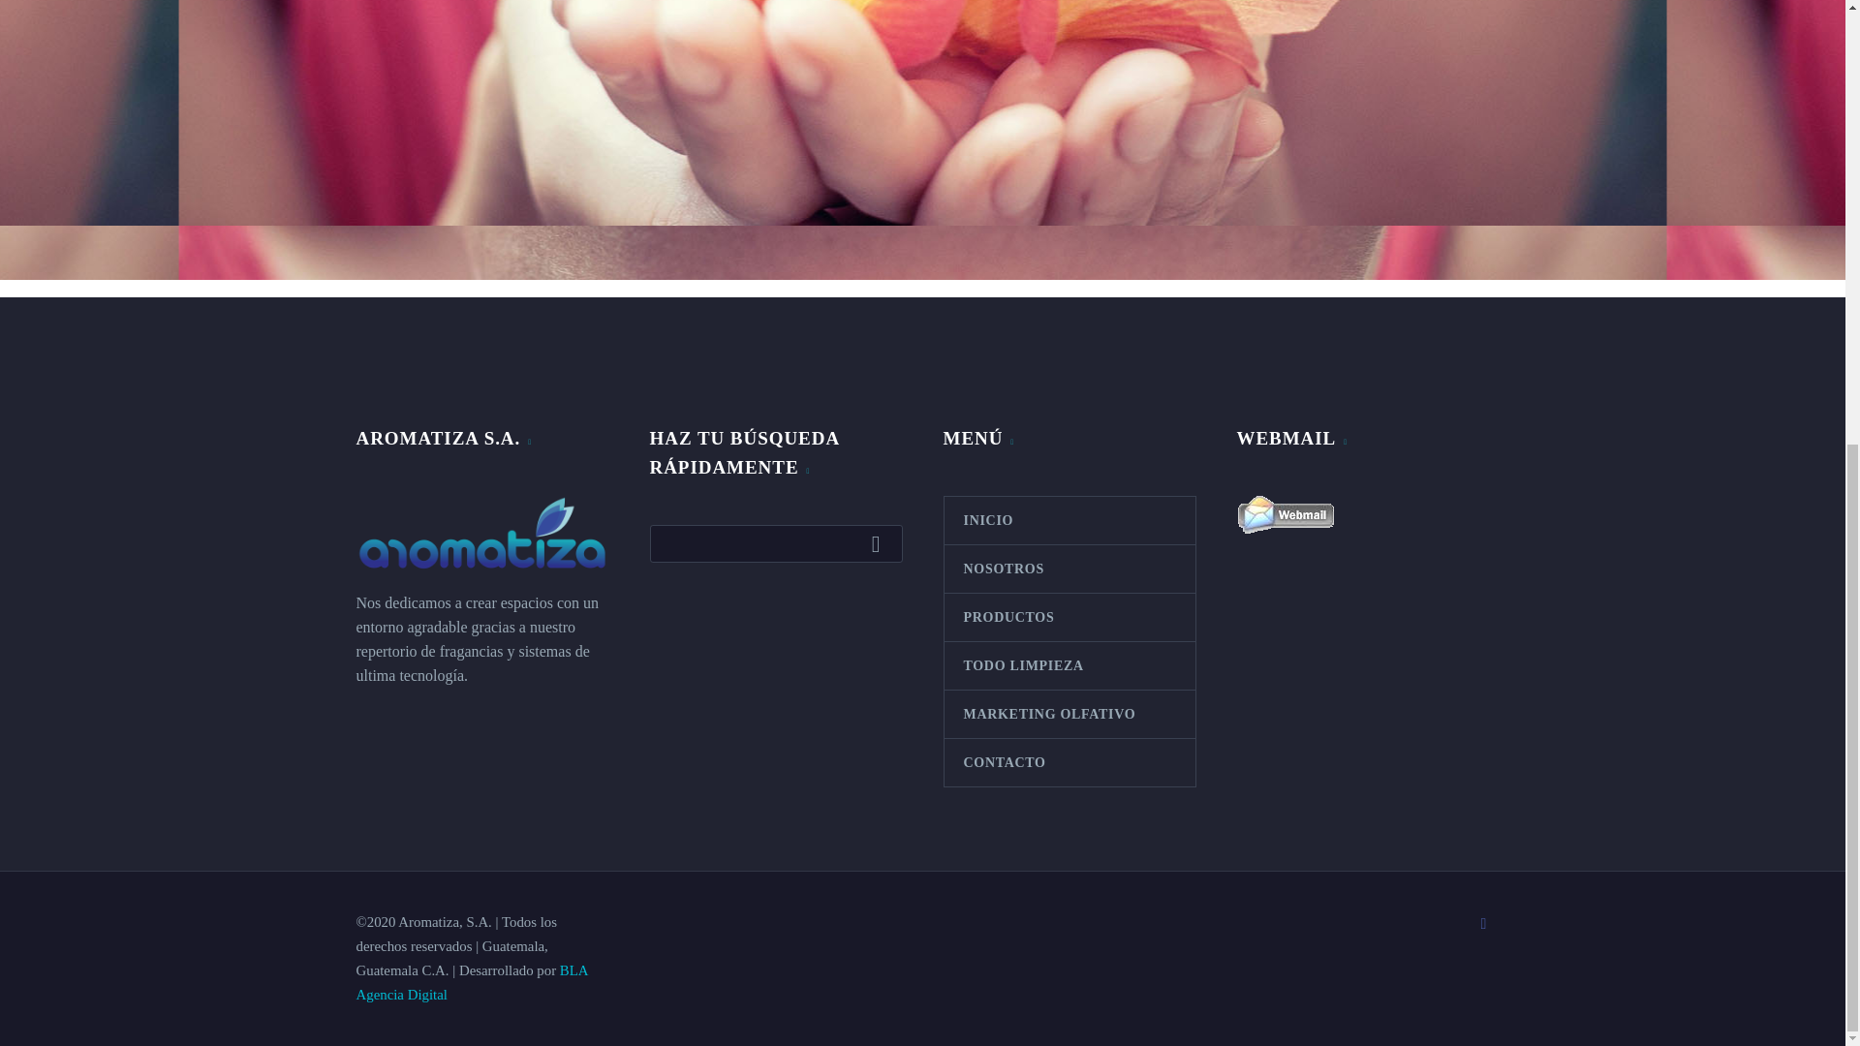  Describe the element at coordinates (1068, 762) in the screenshot. I see `CONTACTO` at that location.